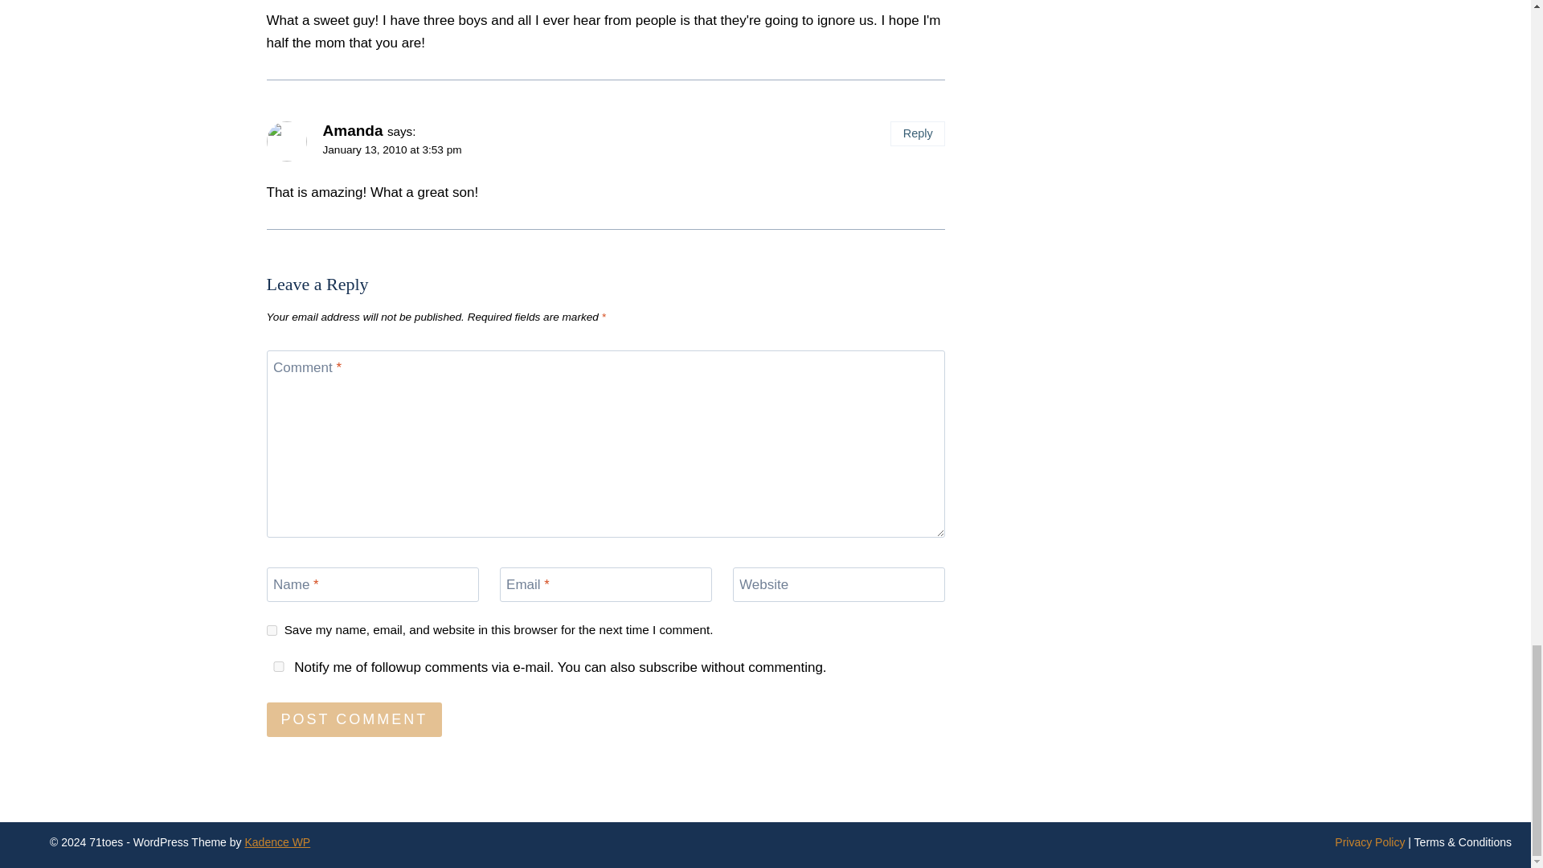  I want to click on yes, so click(279, 665).